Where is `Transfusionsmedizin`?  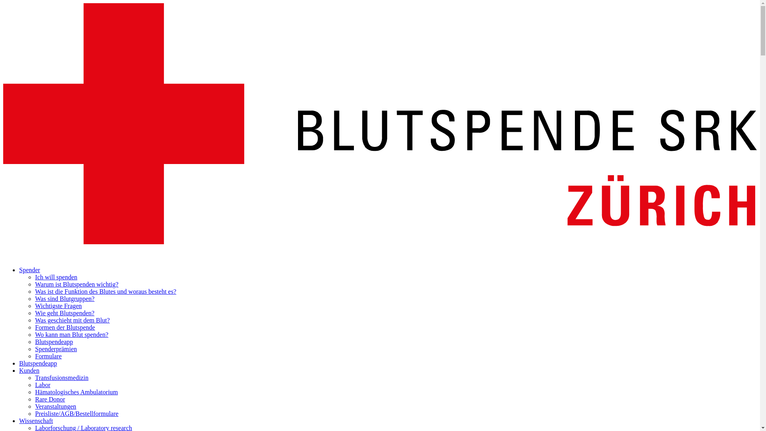
Transfusionsmedizin is located at coordinates (62, 378).